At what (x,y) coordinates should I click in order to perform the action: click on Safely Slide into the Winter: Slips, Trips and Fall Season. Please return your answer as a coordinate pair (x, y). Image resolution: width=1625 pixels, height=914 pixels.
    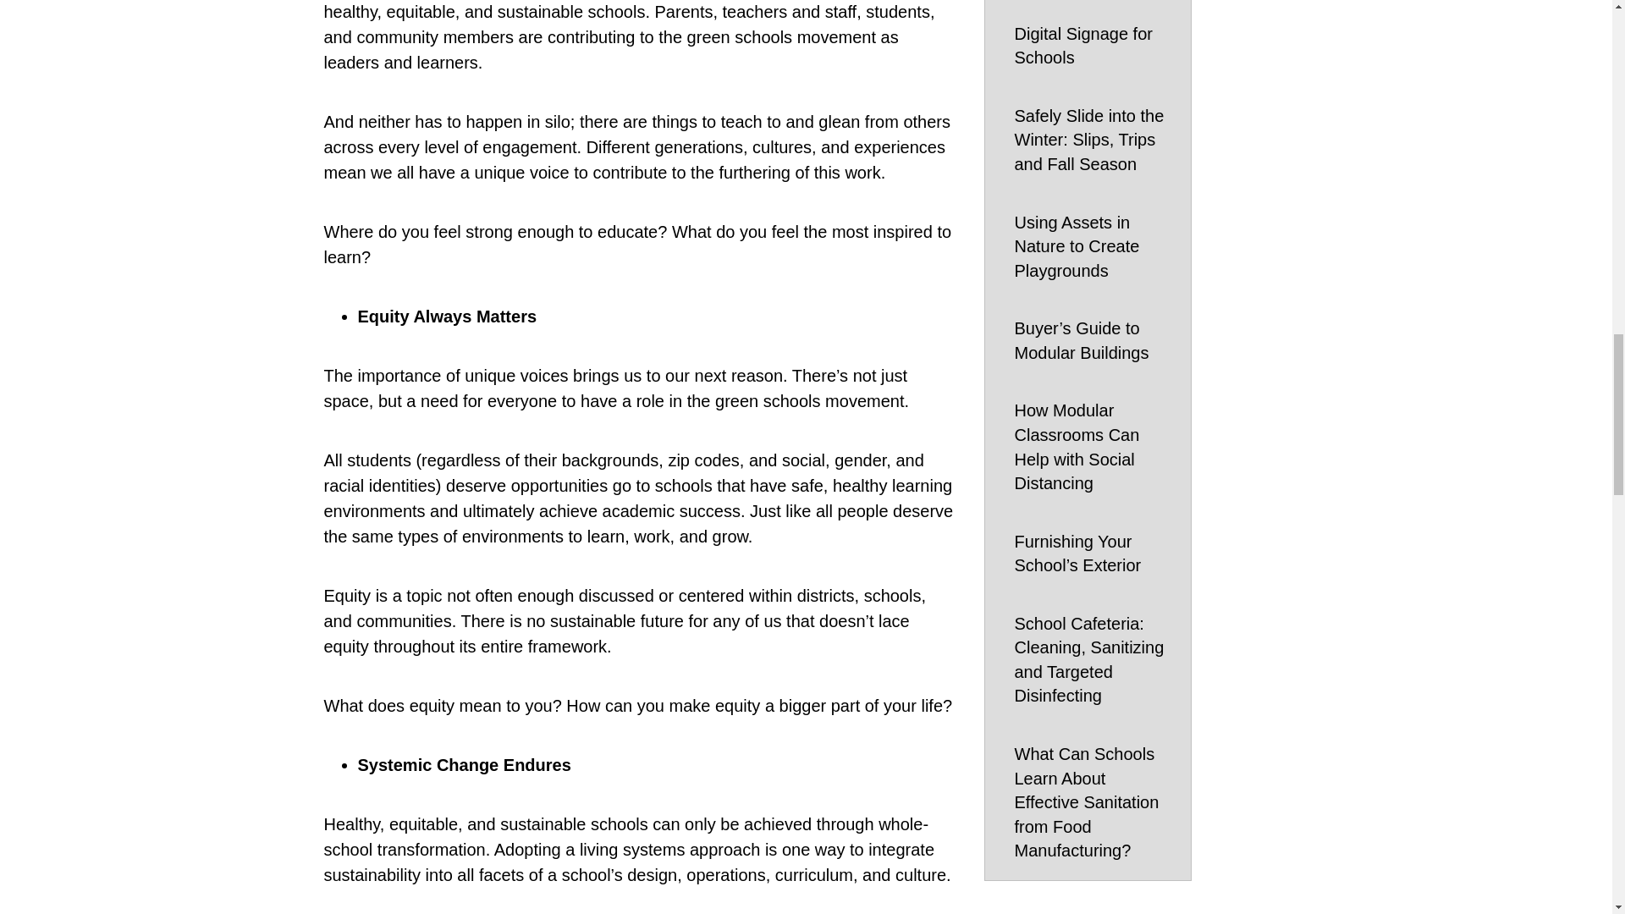
    Looking at the image, I should click on (1093, 140).